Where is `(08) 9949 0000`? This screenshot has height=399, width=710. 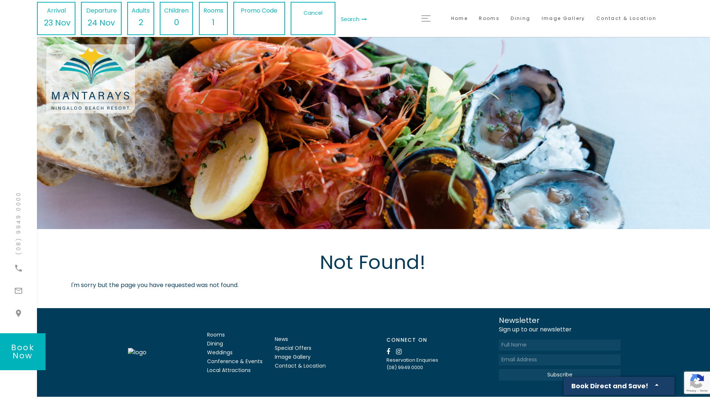 (08) 9949 0000 is located at coordinates (412, 367).